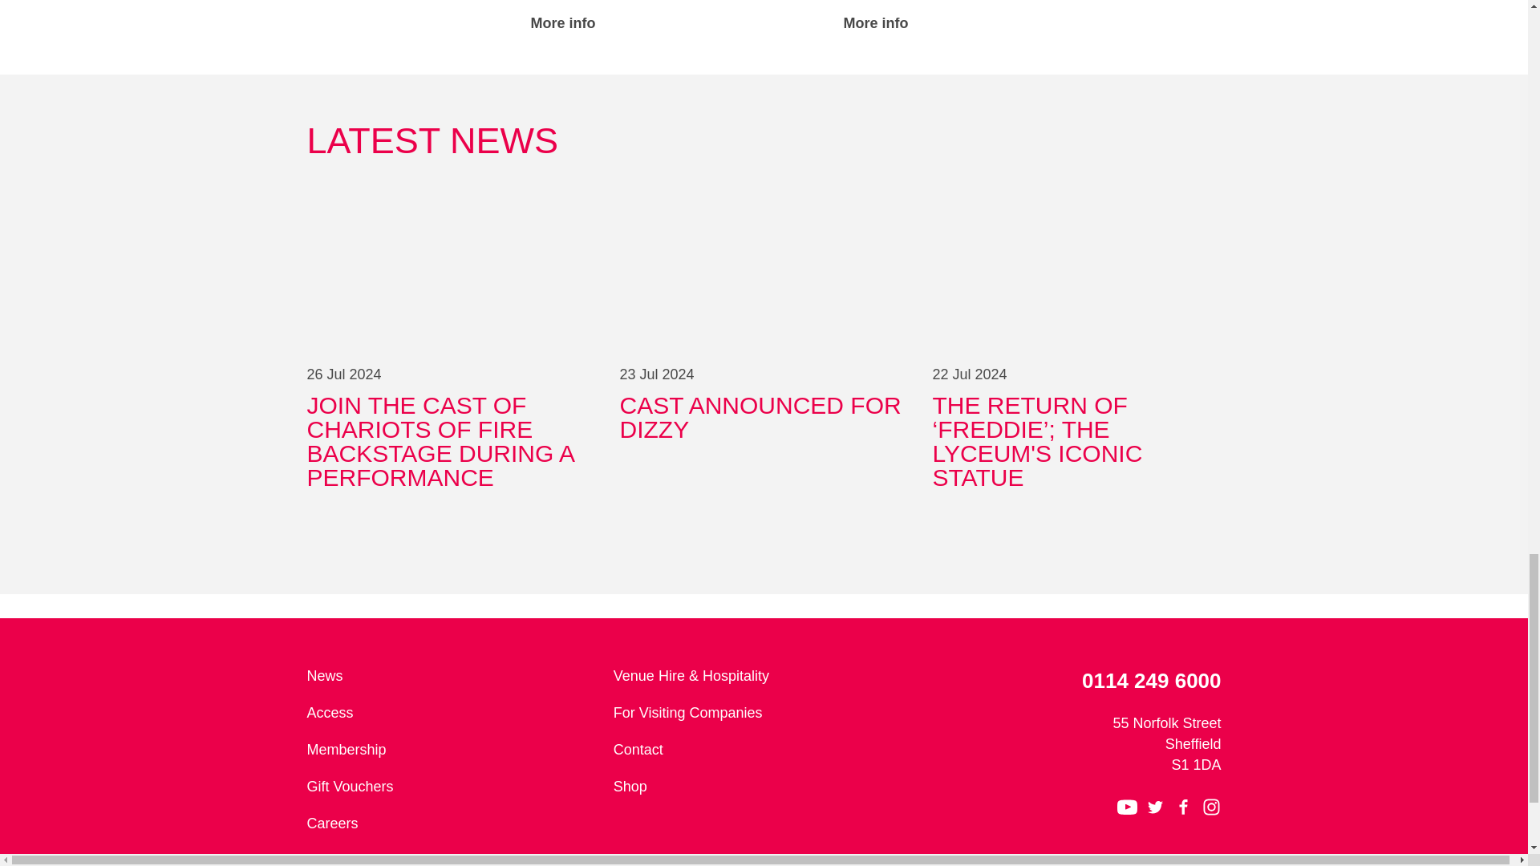 The image size is (1540, 866). I want to click on Access, so click(452, 713).